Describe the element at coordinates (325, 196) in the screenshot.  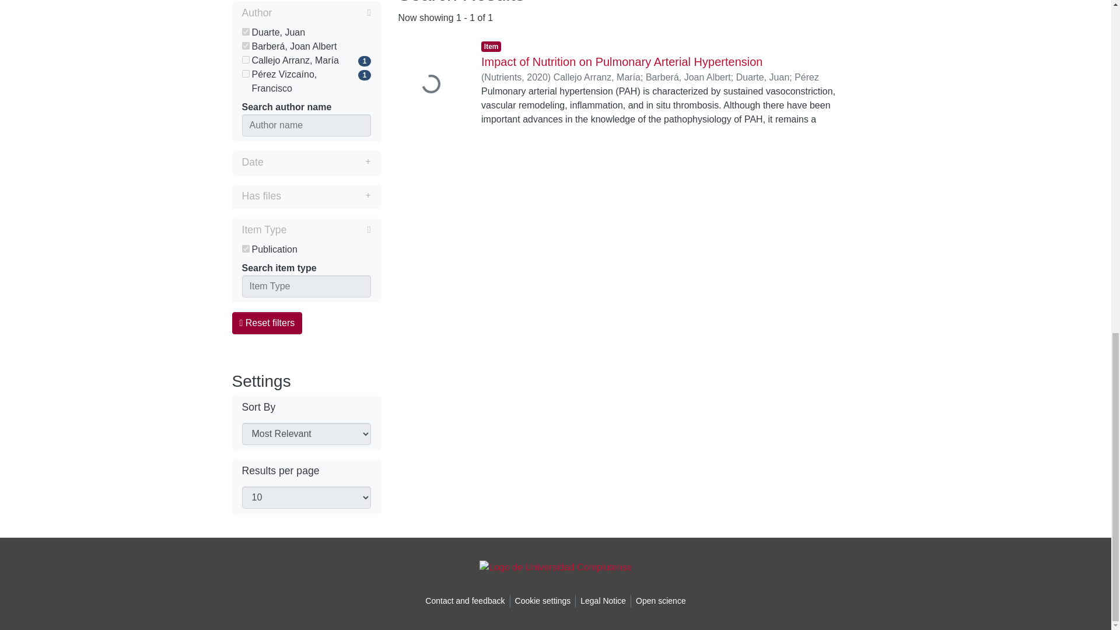
I see `Expand filter` at that location.